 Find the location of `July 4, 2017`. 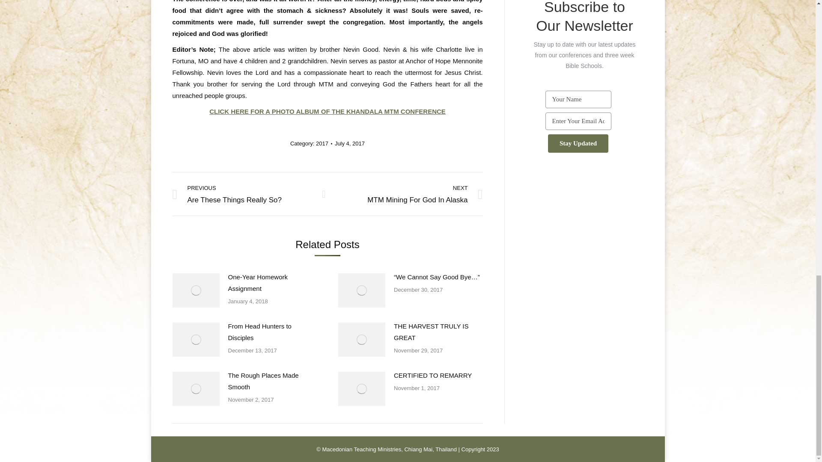

July 4, 2017 is located at coordinates (349, 143).